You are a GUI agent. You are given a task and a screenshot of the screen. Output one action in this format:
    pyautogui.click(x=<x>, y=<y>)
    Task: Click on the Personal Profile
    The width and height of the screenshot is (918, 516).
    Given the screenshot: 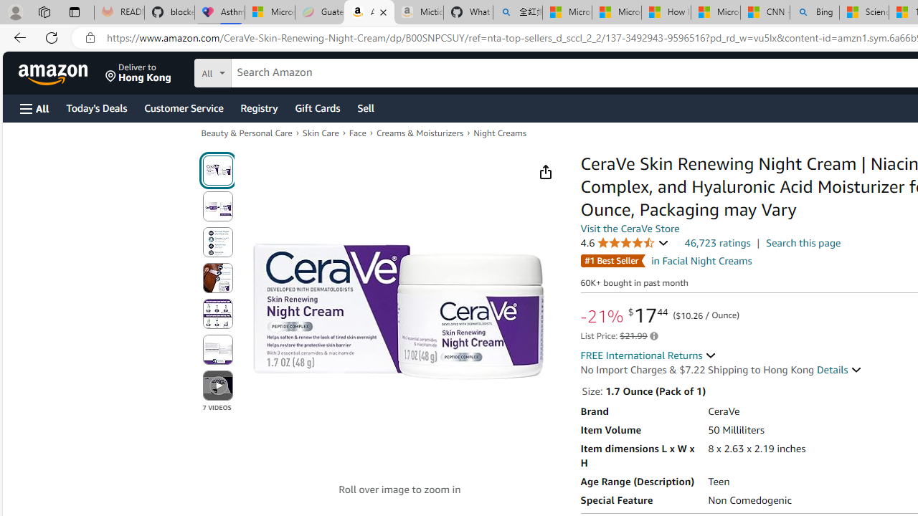 What is the action you would take?
    pyautogui.click(x=15, y=11)
    